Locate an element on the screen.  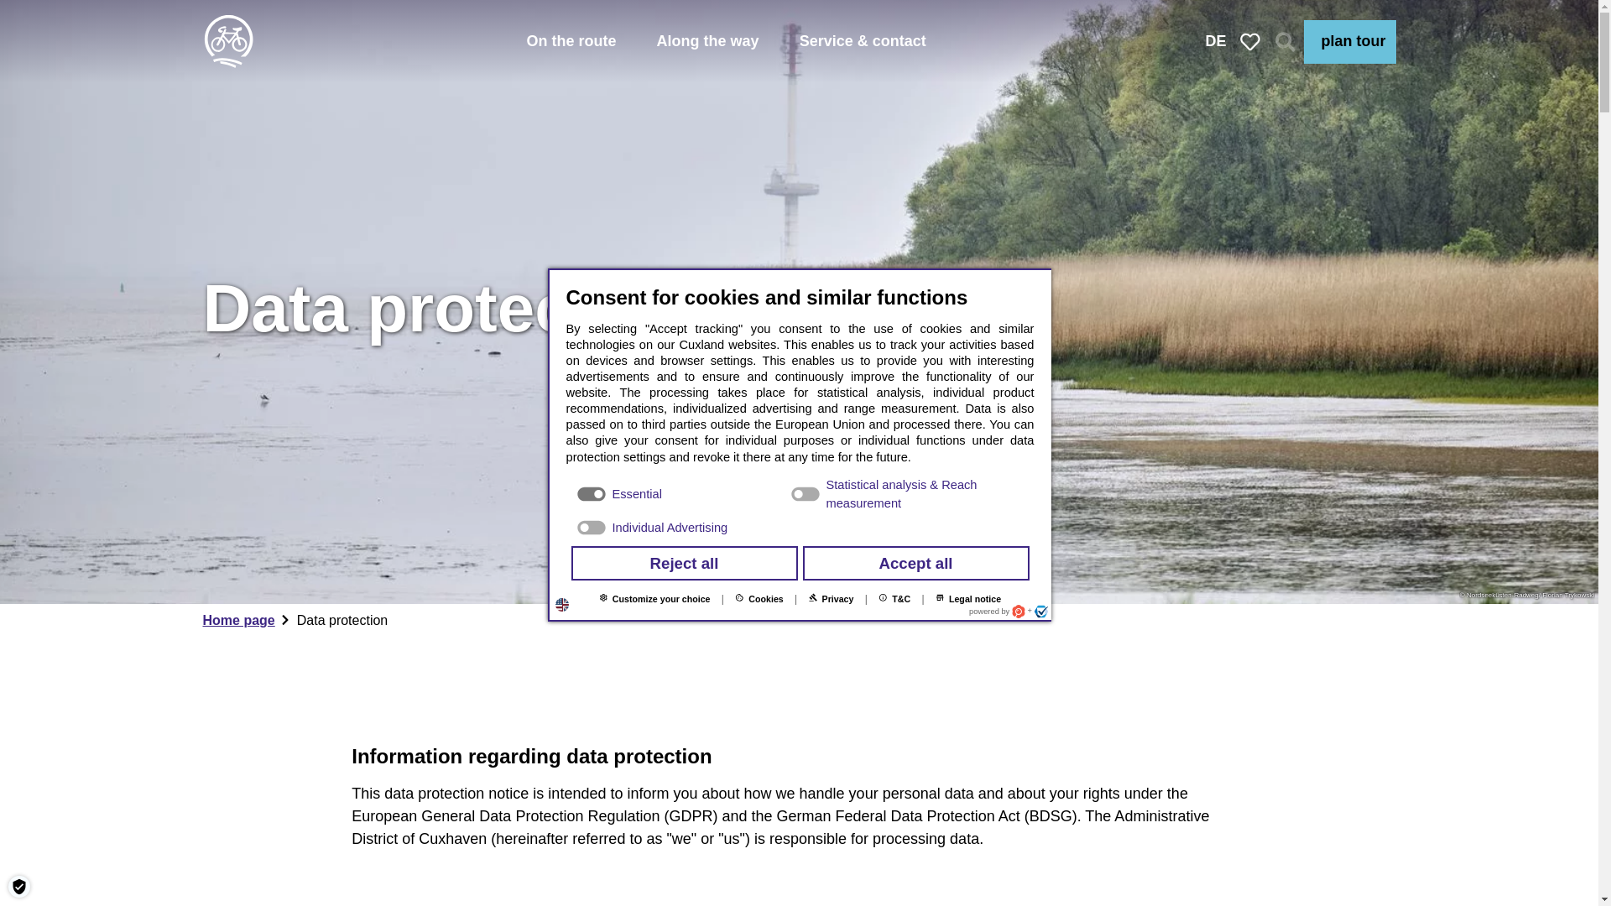
Language: en is located at coordinates (562, 604).